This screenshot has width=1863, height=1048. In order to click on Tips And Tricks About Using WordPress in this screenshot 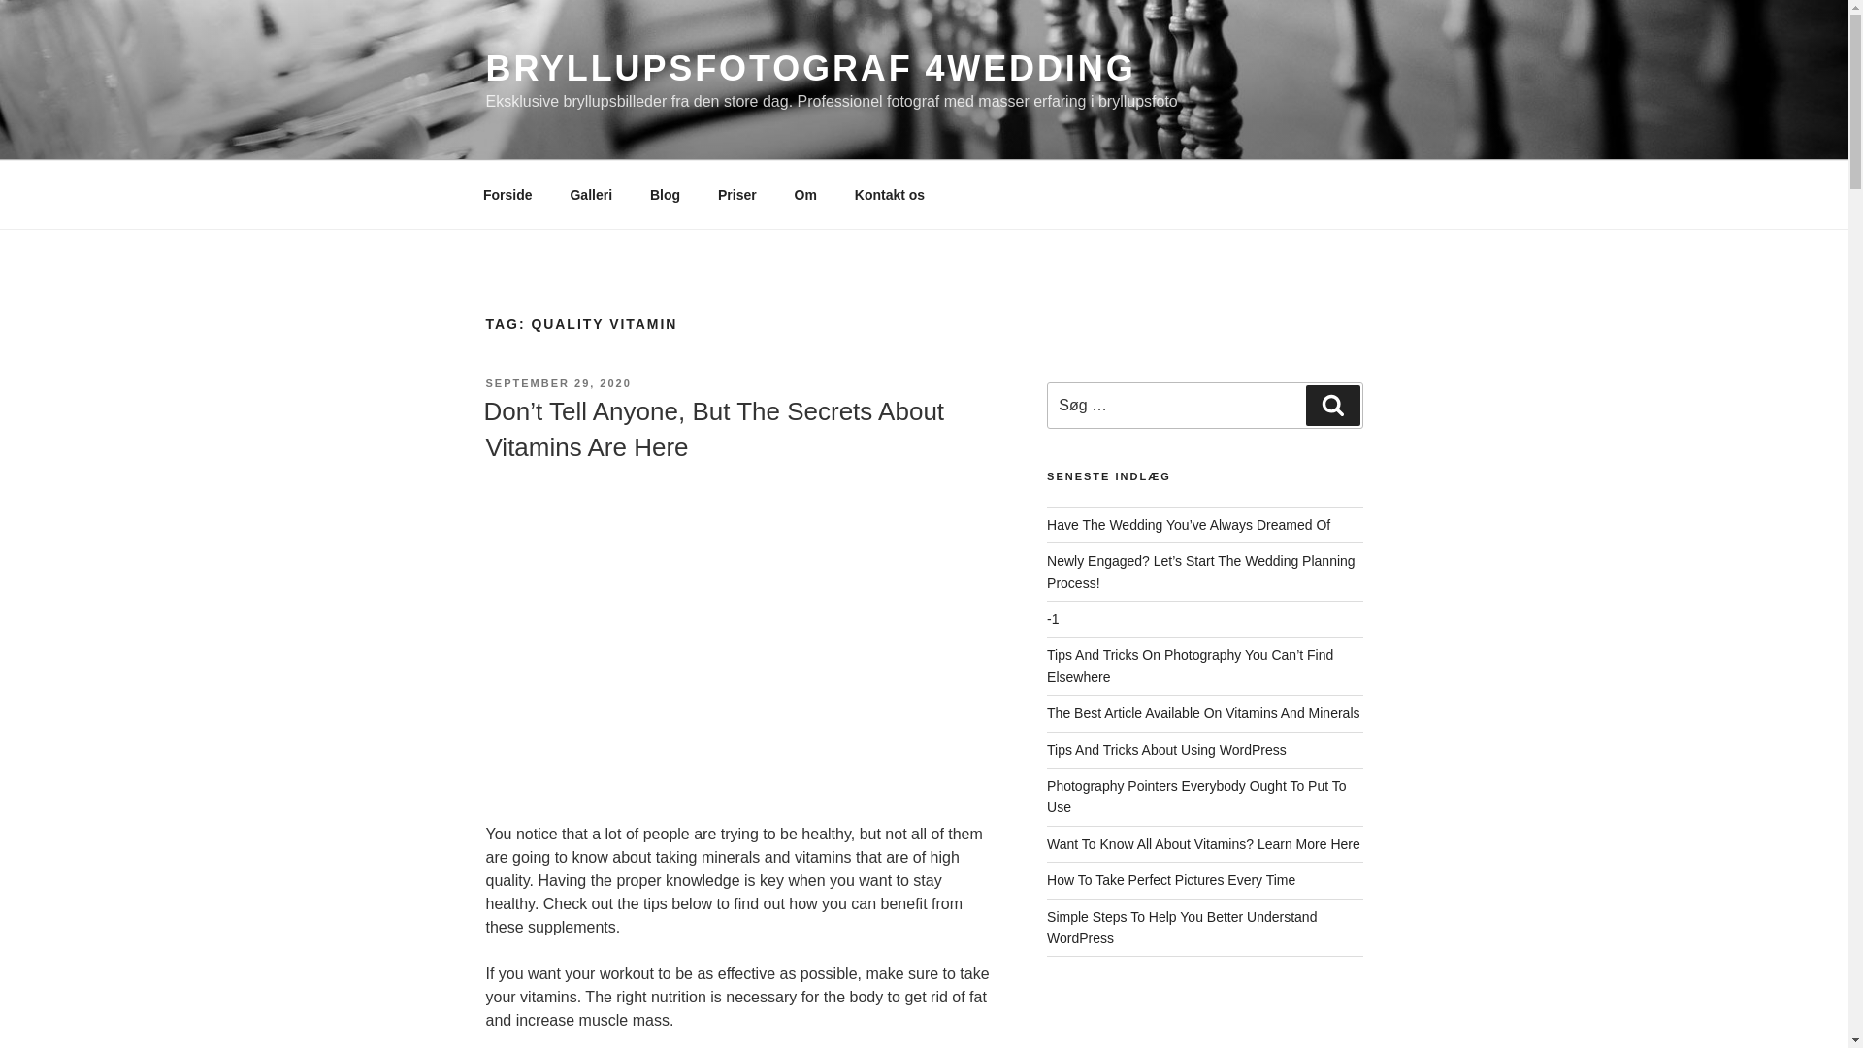, I will do `click(1166, 749)`.